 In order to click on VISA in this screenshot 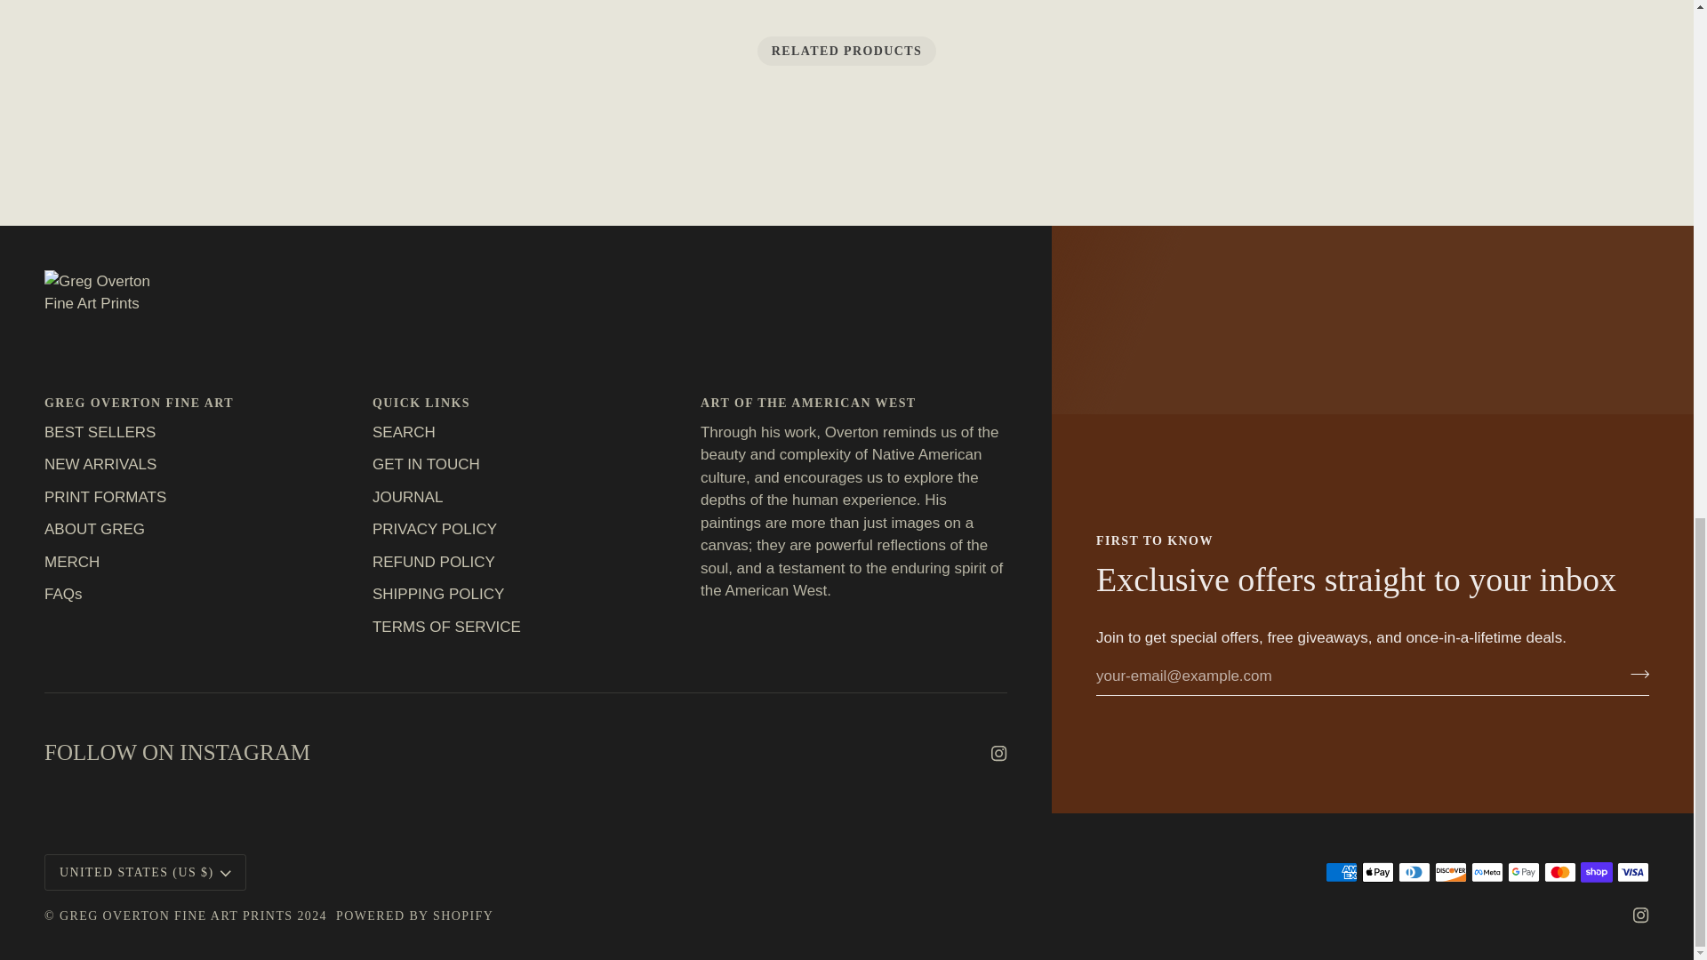, I will do `click(1632, 871)`.